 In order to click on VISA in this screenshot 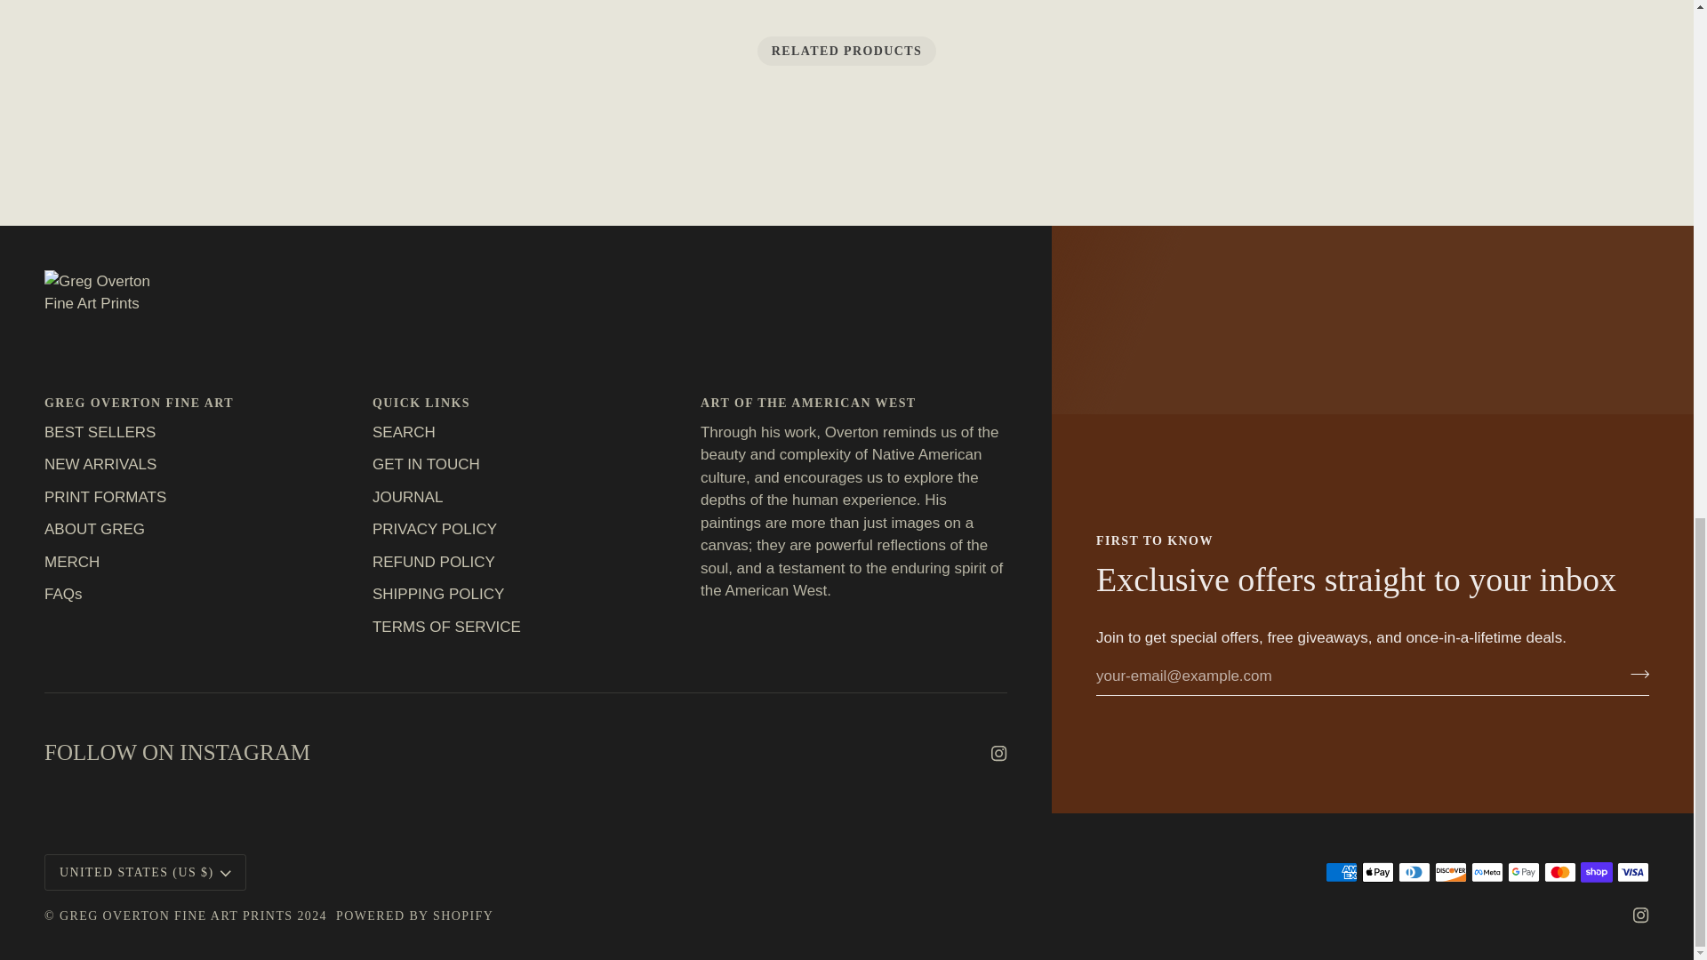, I will do `click(1632, 871)`.